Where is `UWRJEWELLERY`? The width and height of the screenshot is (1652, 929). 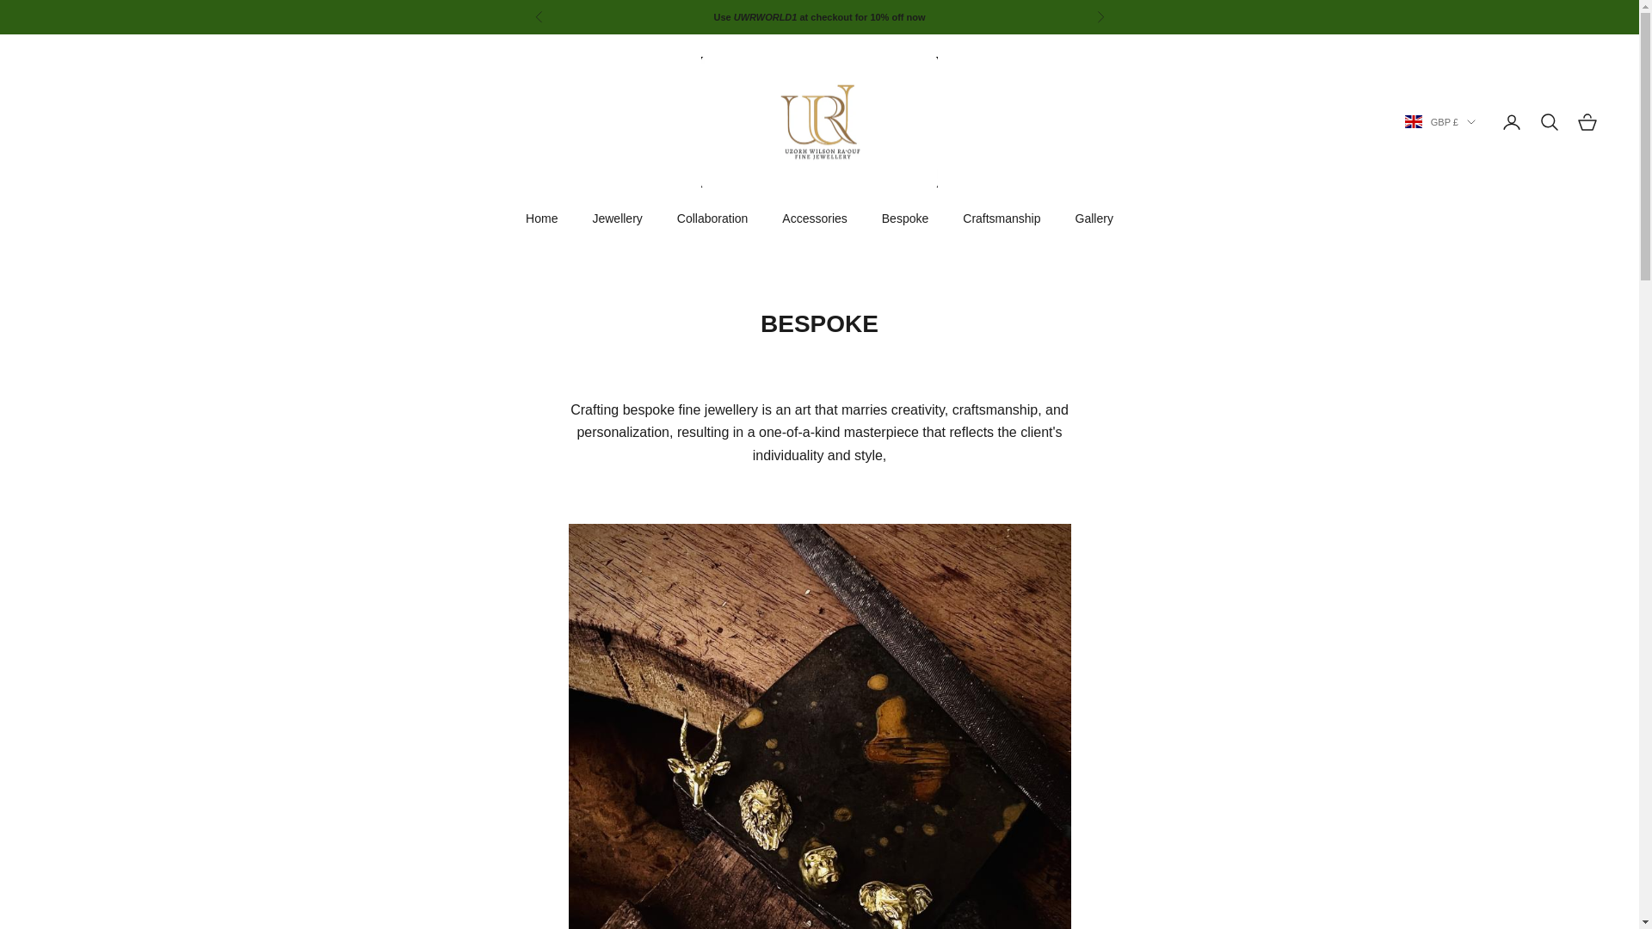
UWRJEWELLERY is located at coordinates (819, 122).